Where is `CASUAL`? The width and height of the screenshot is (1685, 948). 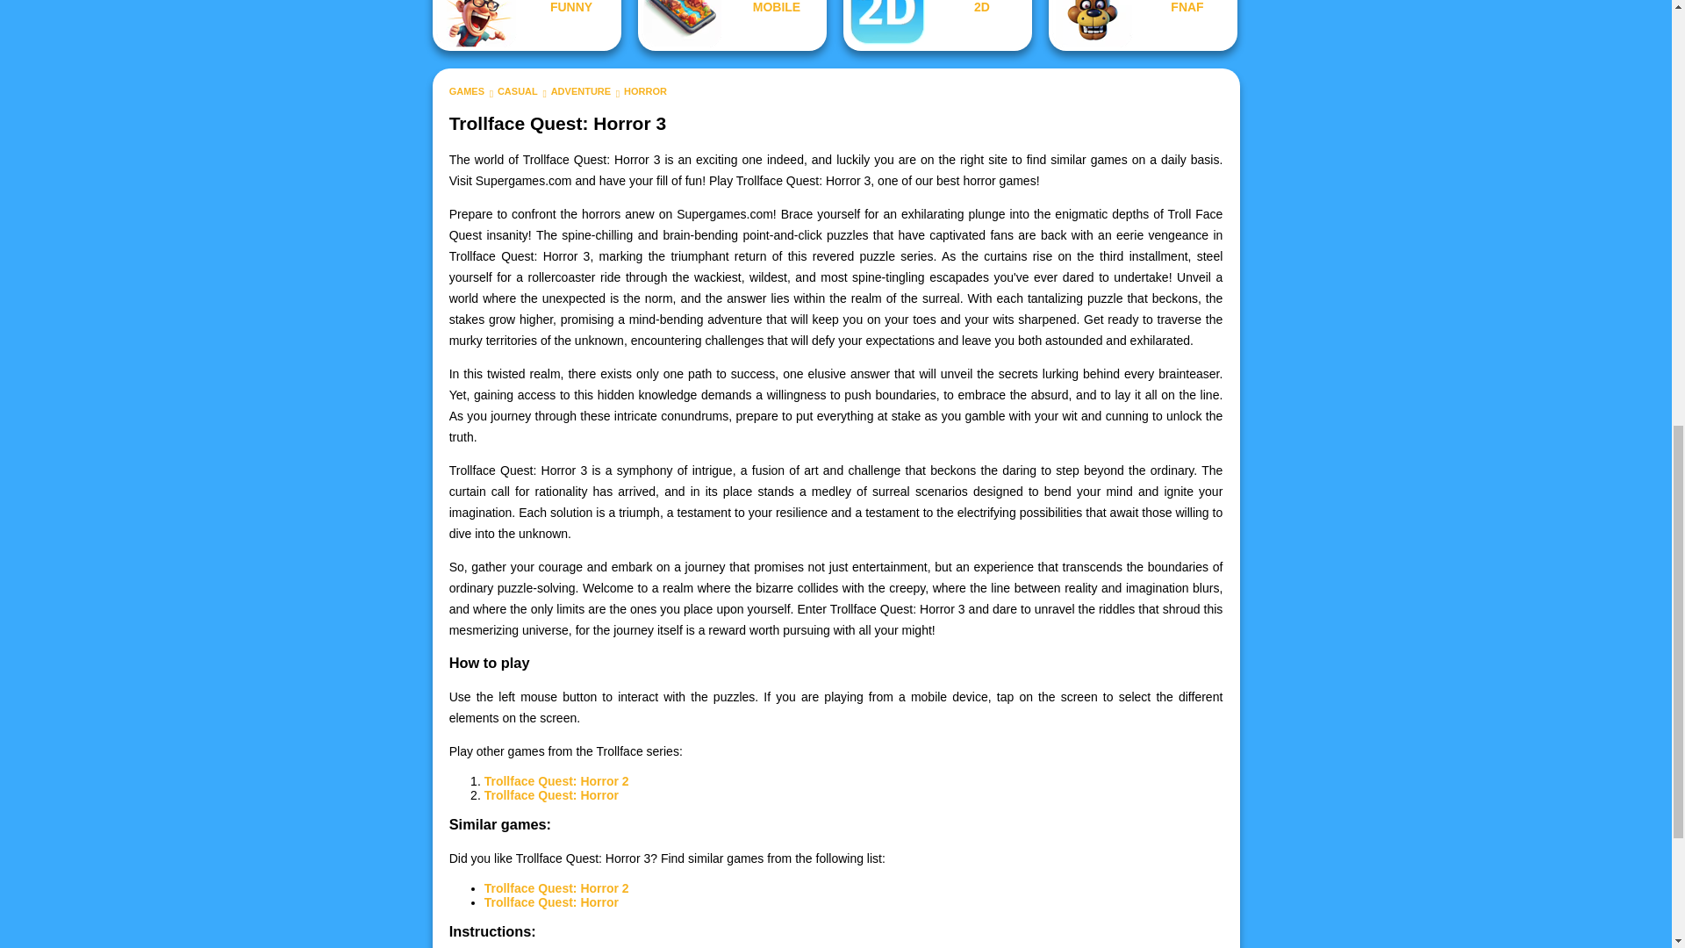 CASUAL is located at coordinates (517, 91).